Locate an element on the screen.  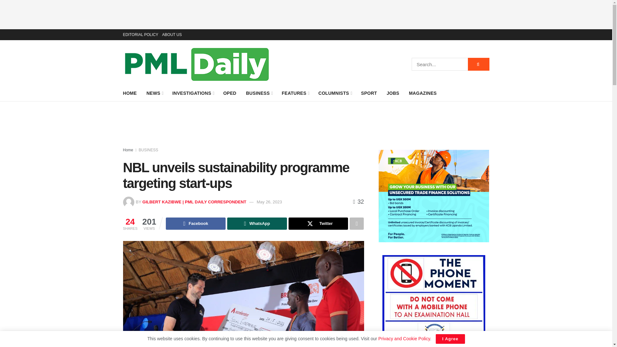
INVESTIGATIONS is located at coordinates (193, 93).